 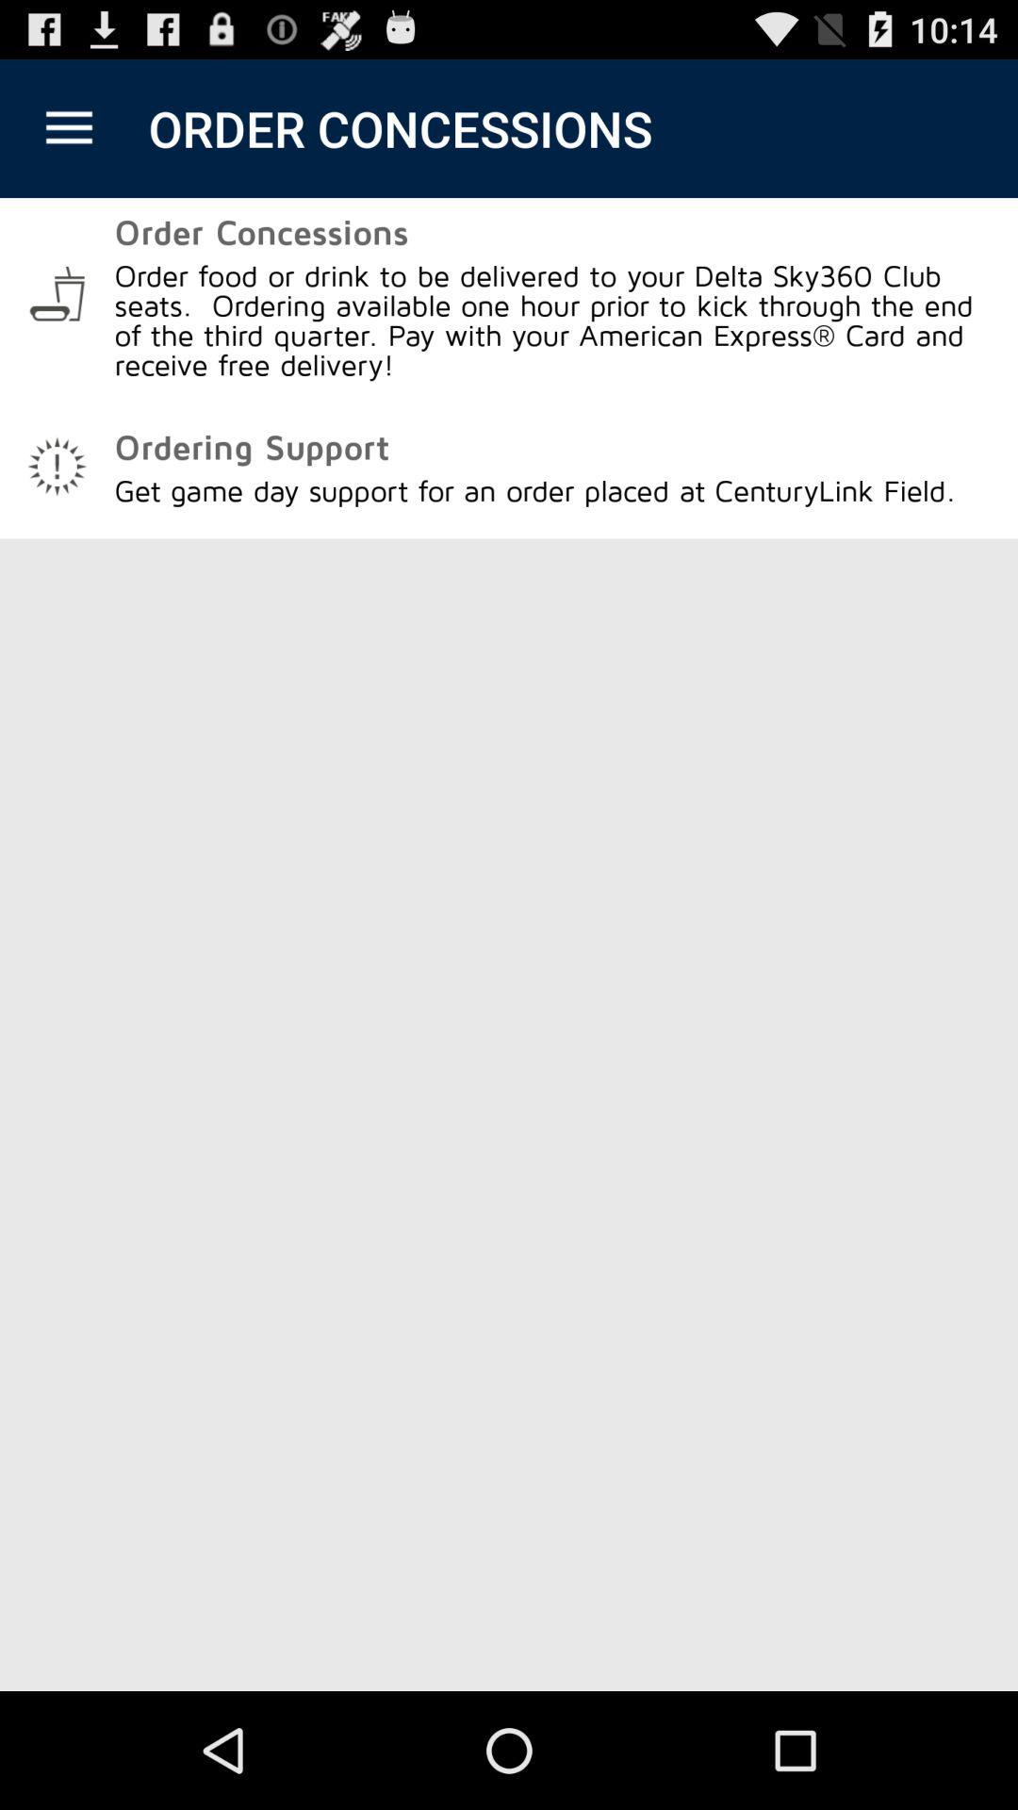 What do you see at coordinates (69, 128) in the screenshot?
I see `turn off the item next to order concessions app` at bounding box center [69, 128].